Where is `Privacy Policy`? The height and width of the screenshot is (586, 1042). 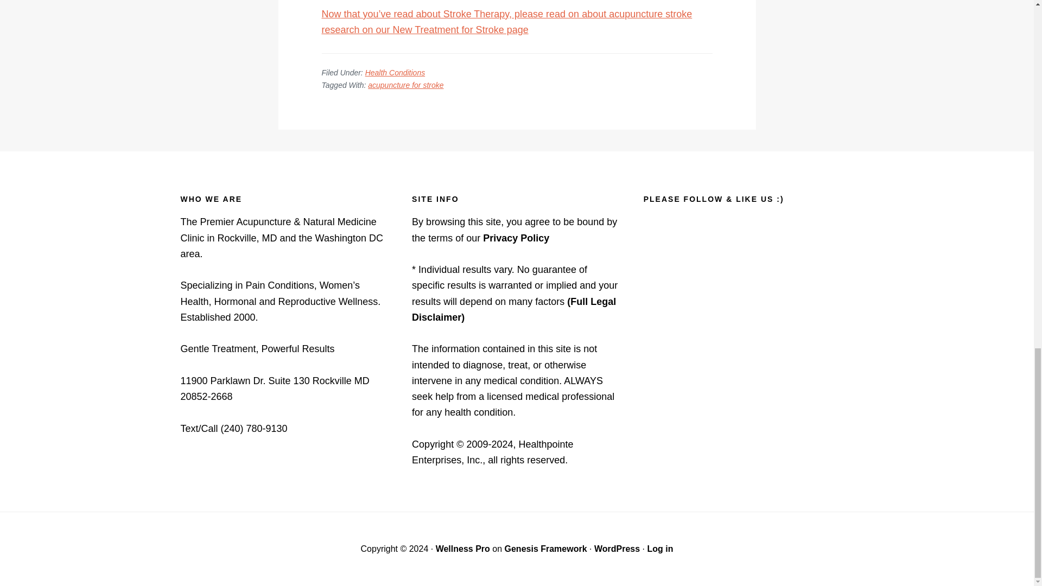 Privacy Policy is located at coordinates (516, 238).